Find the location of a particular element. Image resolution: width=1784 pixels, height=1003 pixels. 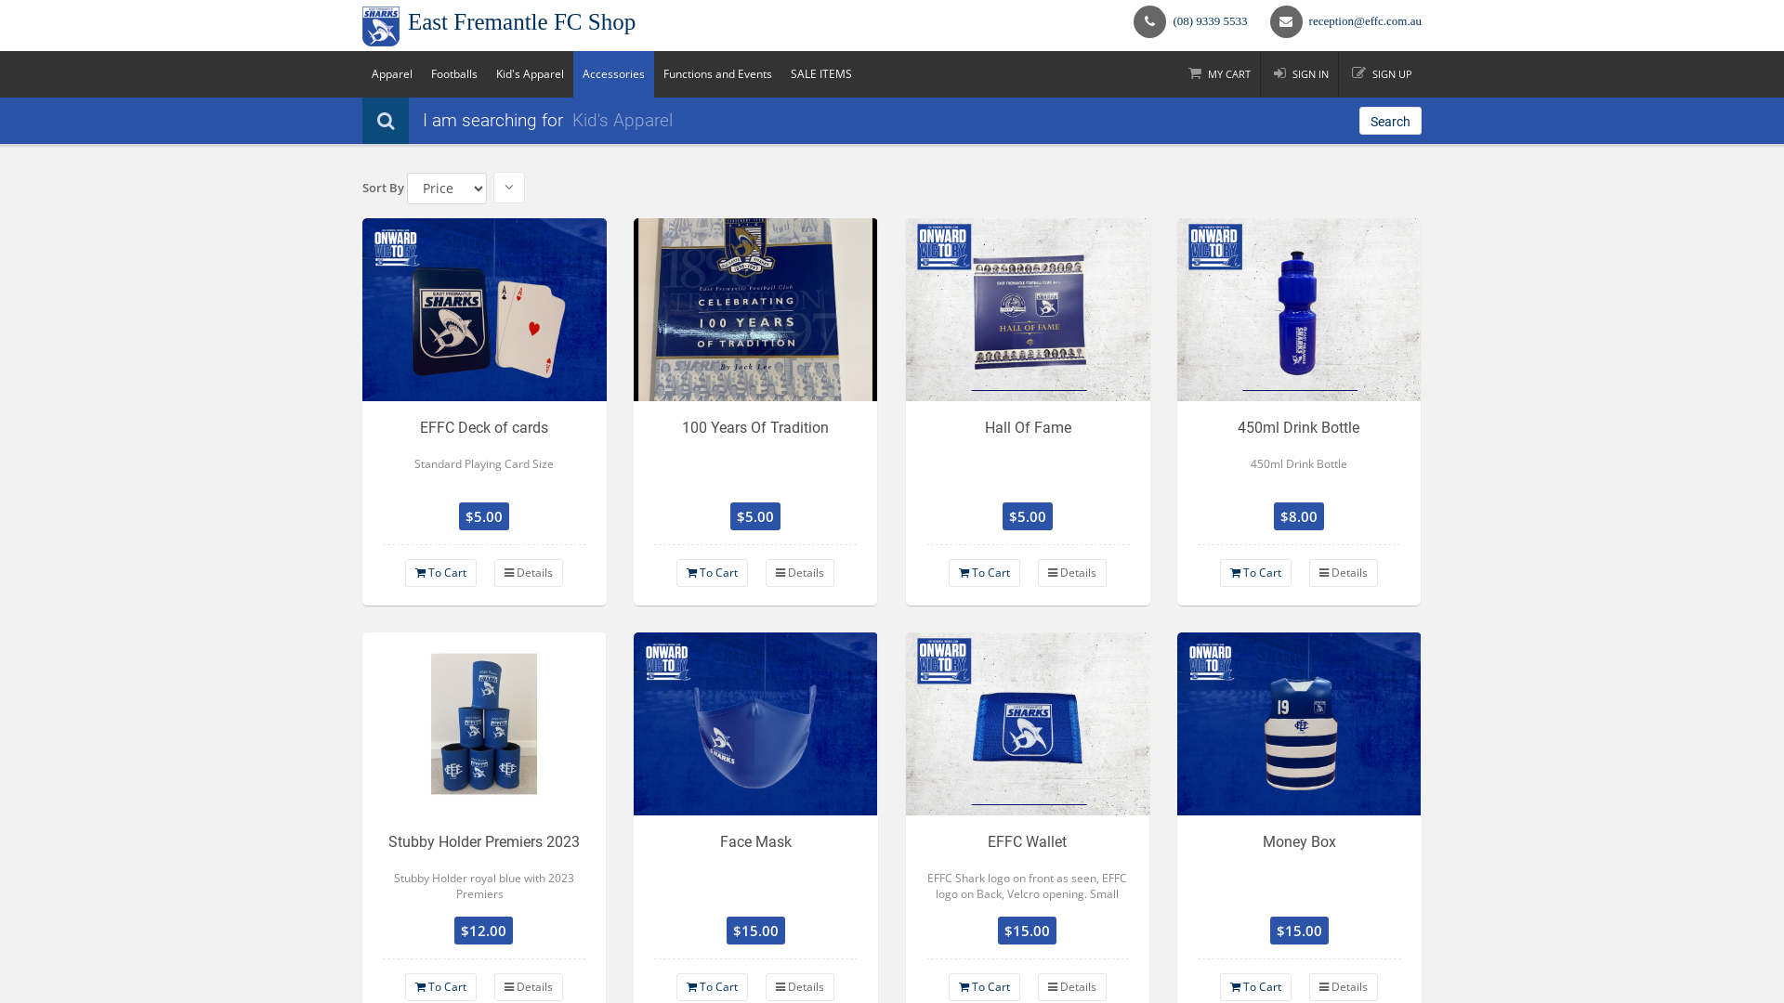

Footballs is located at coordinates (454, 74).